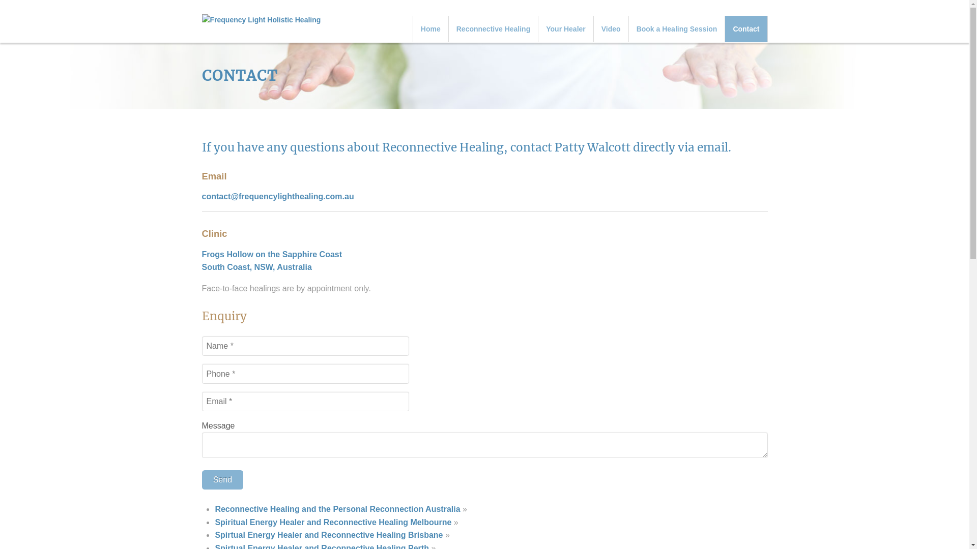 This screenshot has height=549, width=977. I want to click on Spiritual Energy Healer and Reconnective Healing Melbourne, so click(333, 523).